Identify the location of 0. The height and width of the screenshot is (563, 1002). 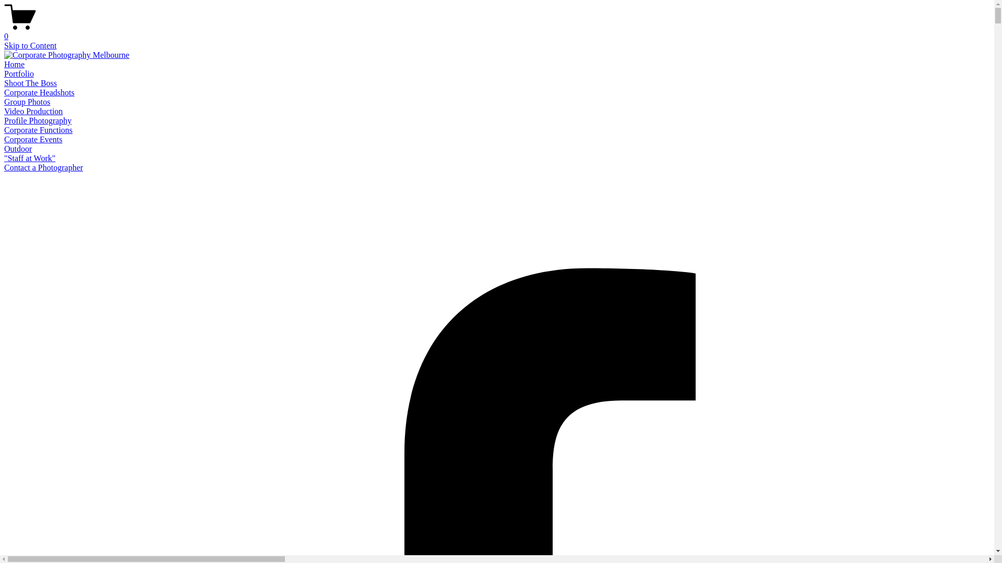
(497, 32).